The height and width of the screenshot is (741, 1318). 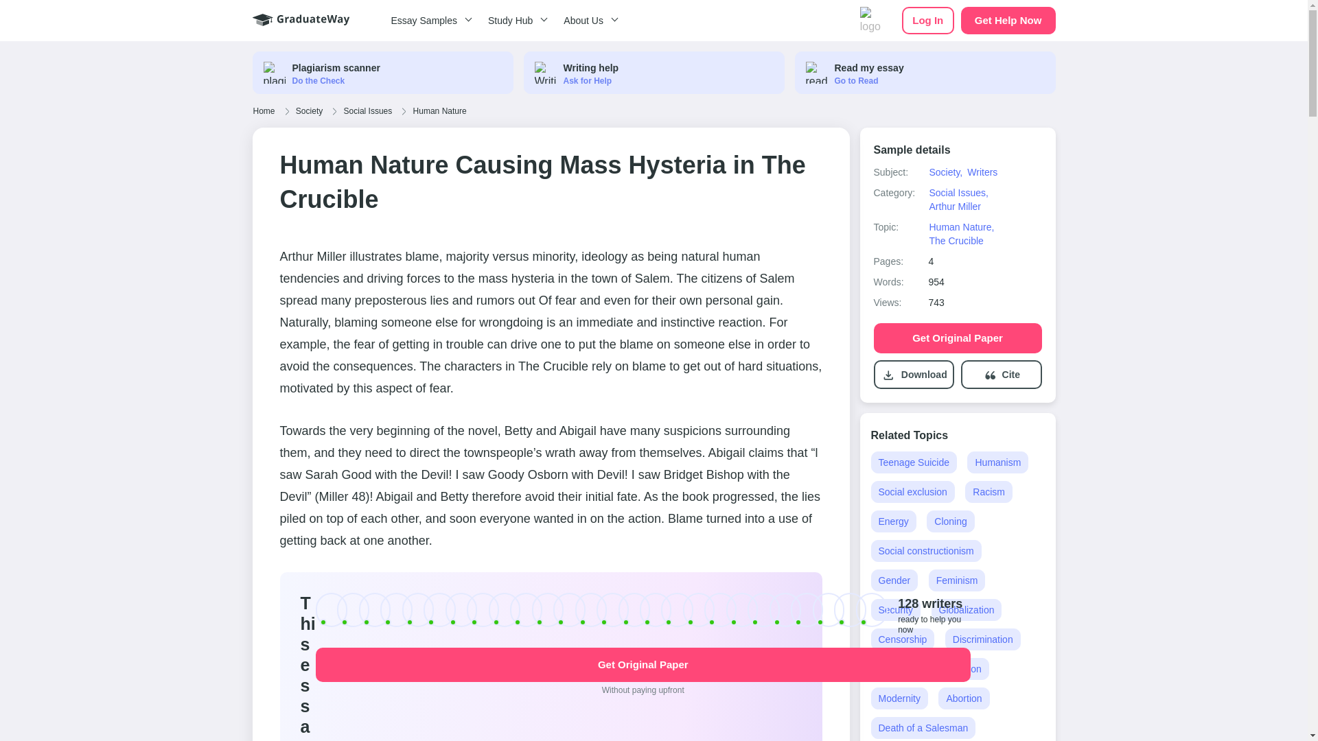 I want to click on Society, so click(x=309, y=111).